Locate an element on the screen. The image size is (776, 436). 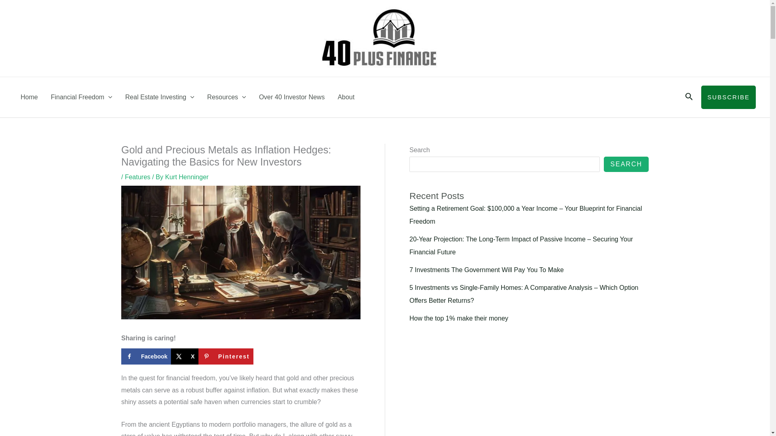
Share on Facebook is located at coordinates (145, 356).